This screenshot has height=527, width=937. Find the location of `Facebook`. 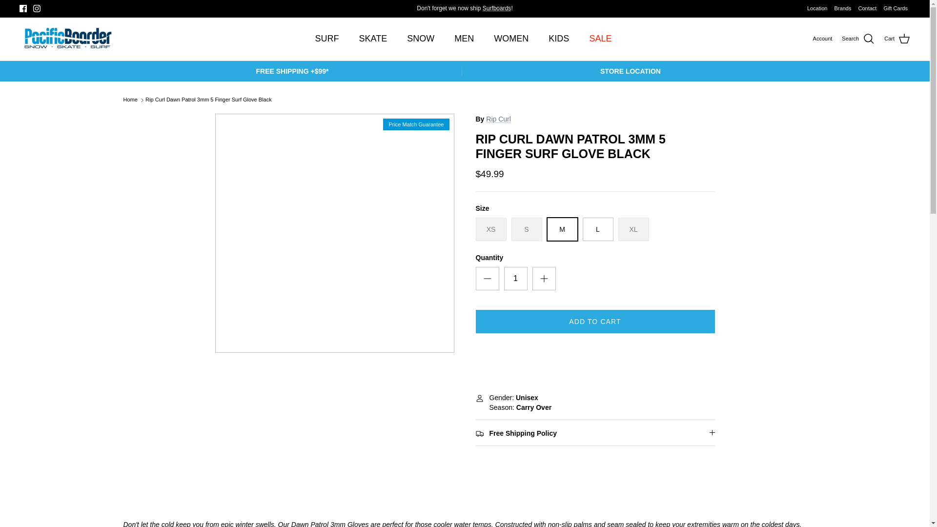

Facebook is located at coordinates (23, 8).